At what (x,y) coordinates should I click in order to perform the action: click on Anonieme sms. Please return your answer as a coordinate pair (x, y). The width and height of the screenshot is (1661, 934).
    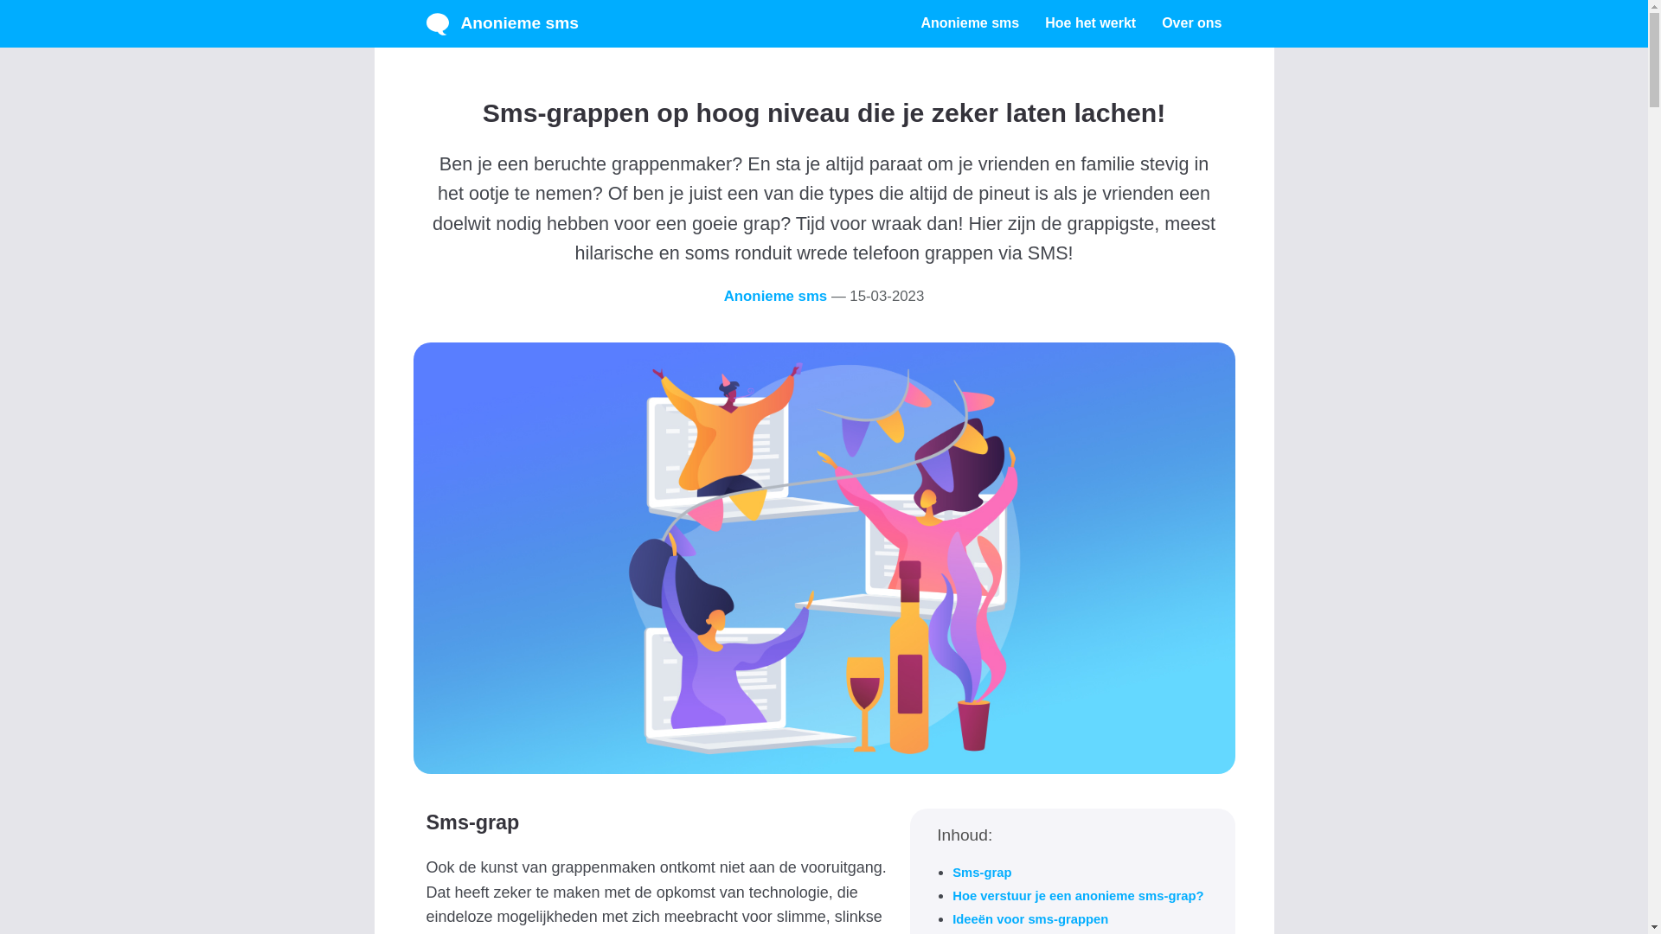
    Looking at the image, I should click on (976, 24).